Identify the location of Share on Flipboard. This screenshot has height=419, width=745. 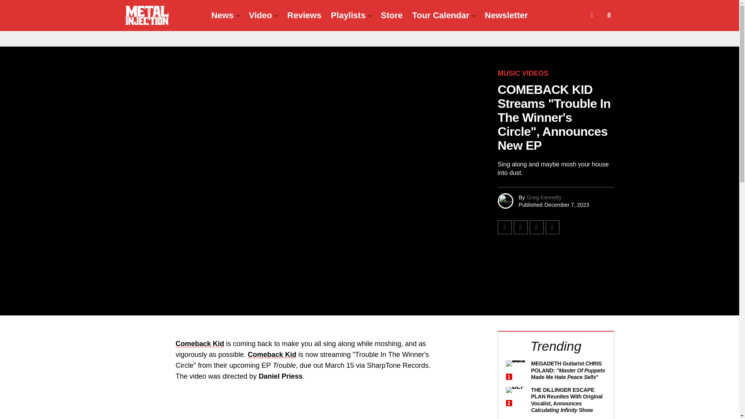
(536, 227).